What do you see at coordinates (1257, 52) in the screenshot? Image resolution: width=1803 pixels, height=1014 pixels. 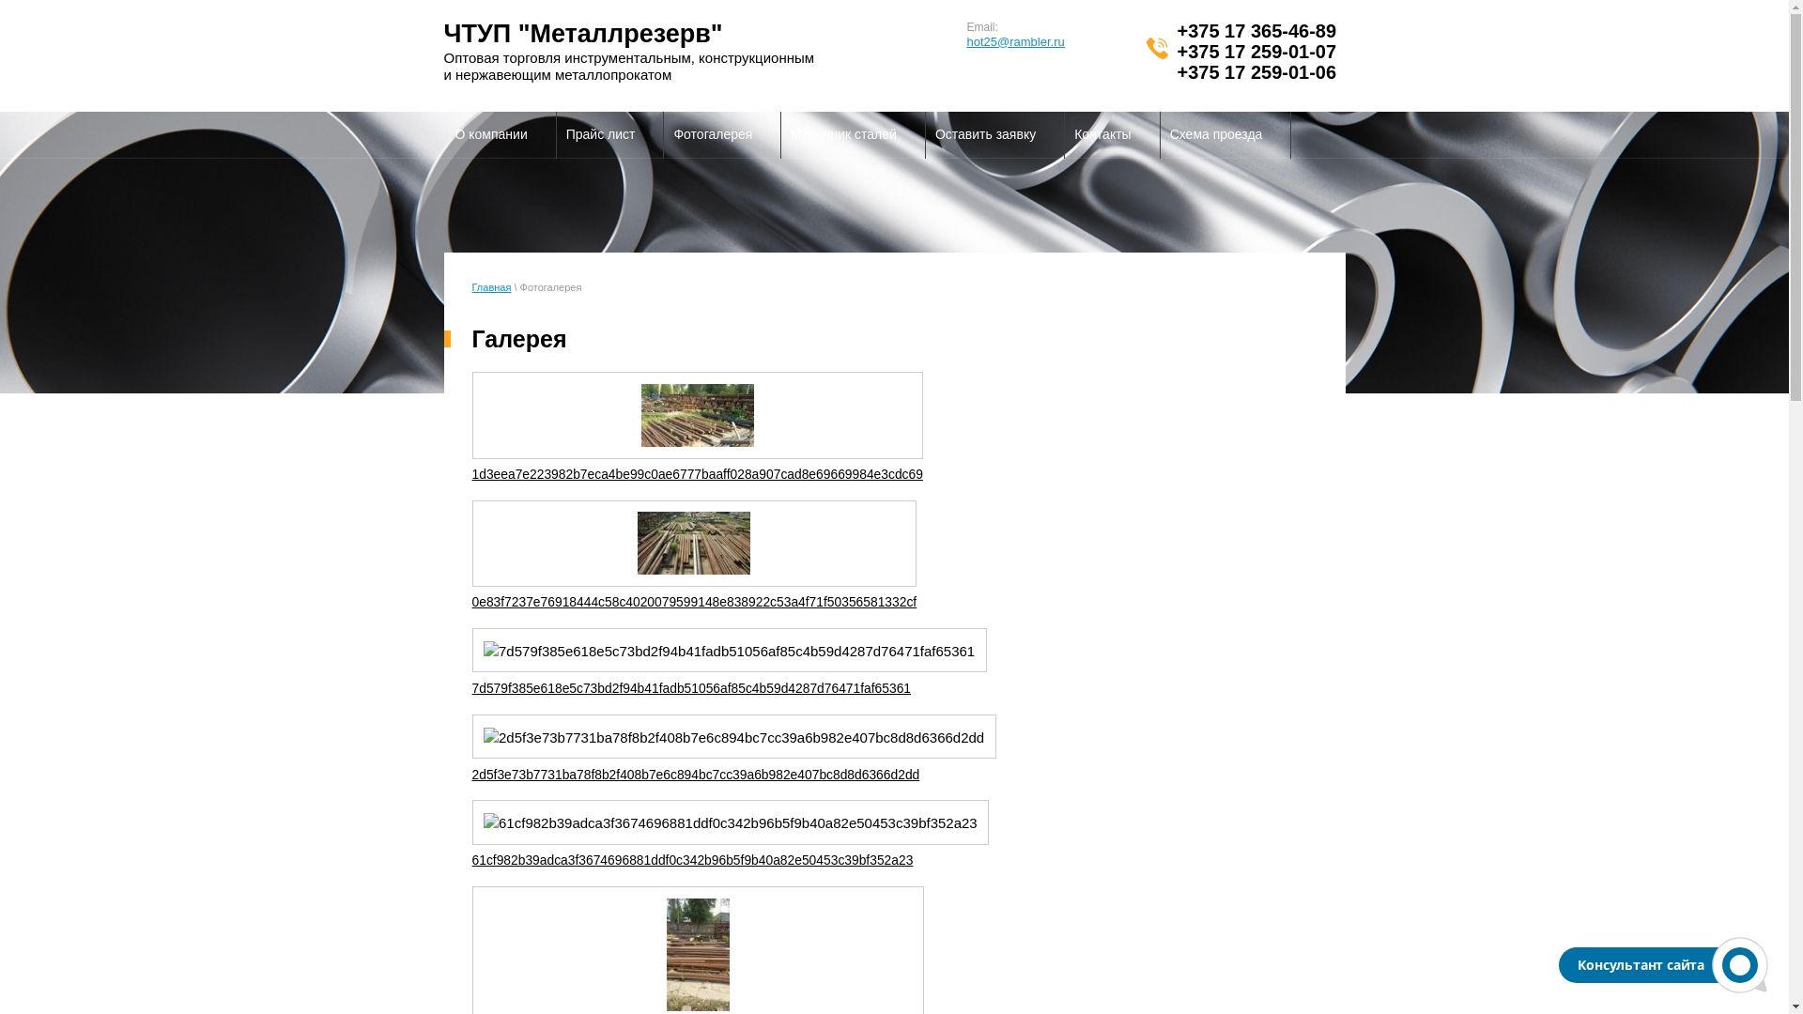 I see `+375 17 259-01-07` at bounding box center [1257, 52].